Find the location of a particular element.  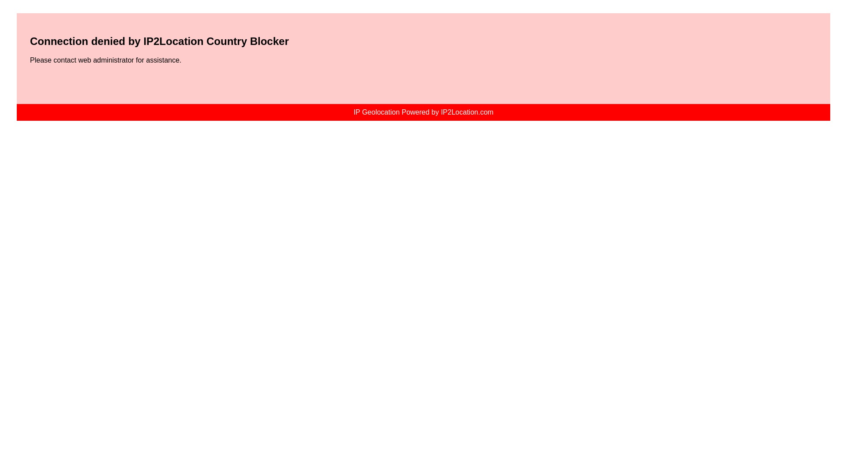

IP Geolocation Powered by IP2Location.com is located at coordinates (423, 112).